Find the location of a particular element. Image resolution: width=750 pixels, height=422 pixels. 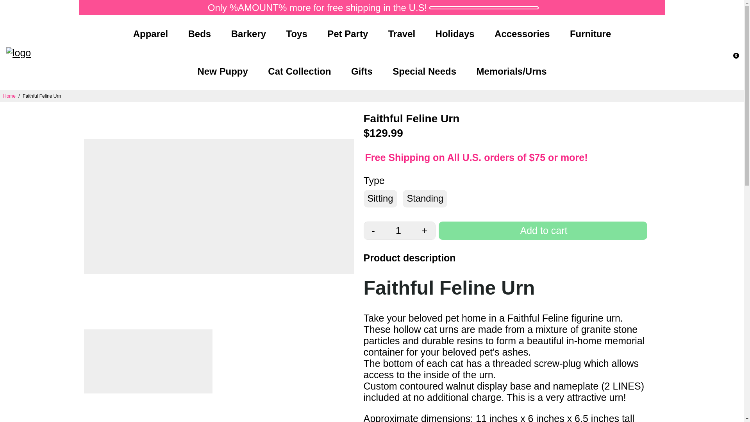

Furniture is located at coordinates (590, 34).